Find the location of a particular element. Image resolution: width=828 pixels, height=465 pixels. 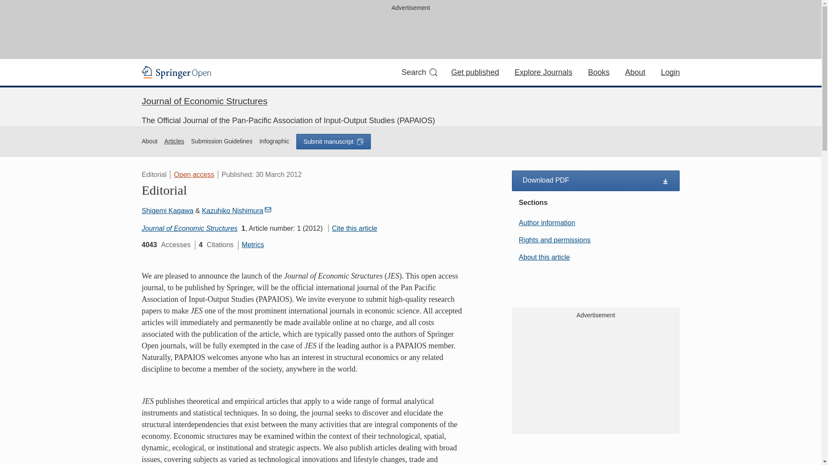

Infographic is located at coordinates (222, 141).